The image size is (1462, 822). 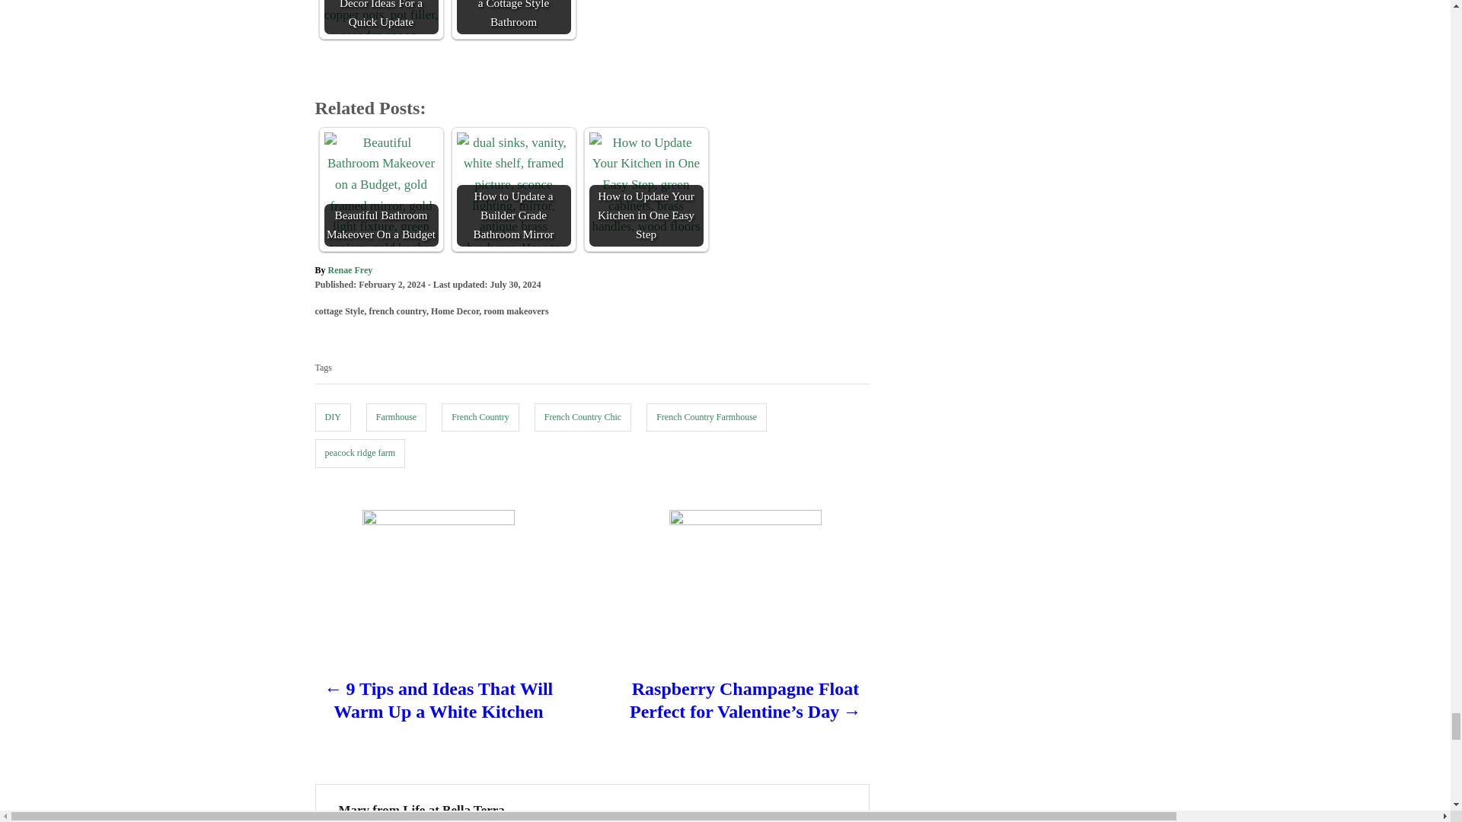 What do you see at coordinates (513, 189) in the screenshot?
I see `How to Update a Builder Grade Bathroom Mirror` at bounding box center [513, 189].